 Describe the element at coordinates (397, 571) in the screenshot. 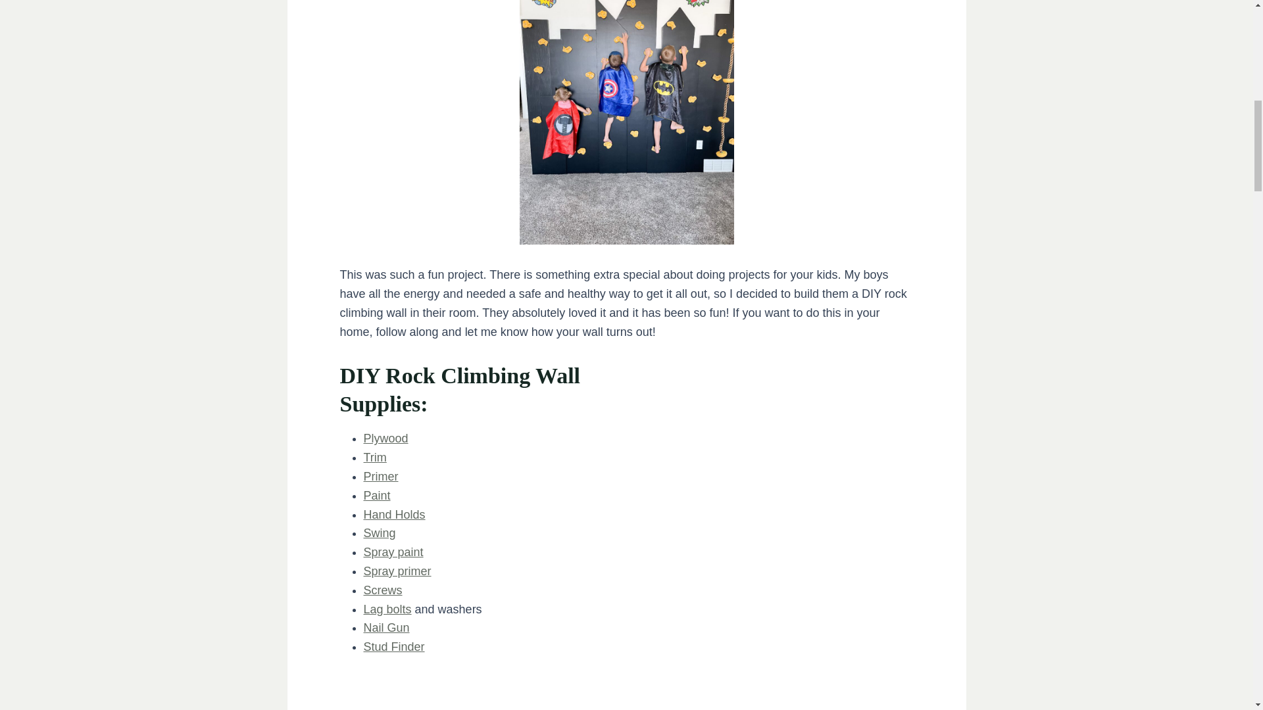

I see `Spray primer` at that location.